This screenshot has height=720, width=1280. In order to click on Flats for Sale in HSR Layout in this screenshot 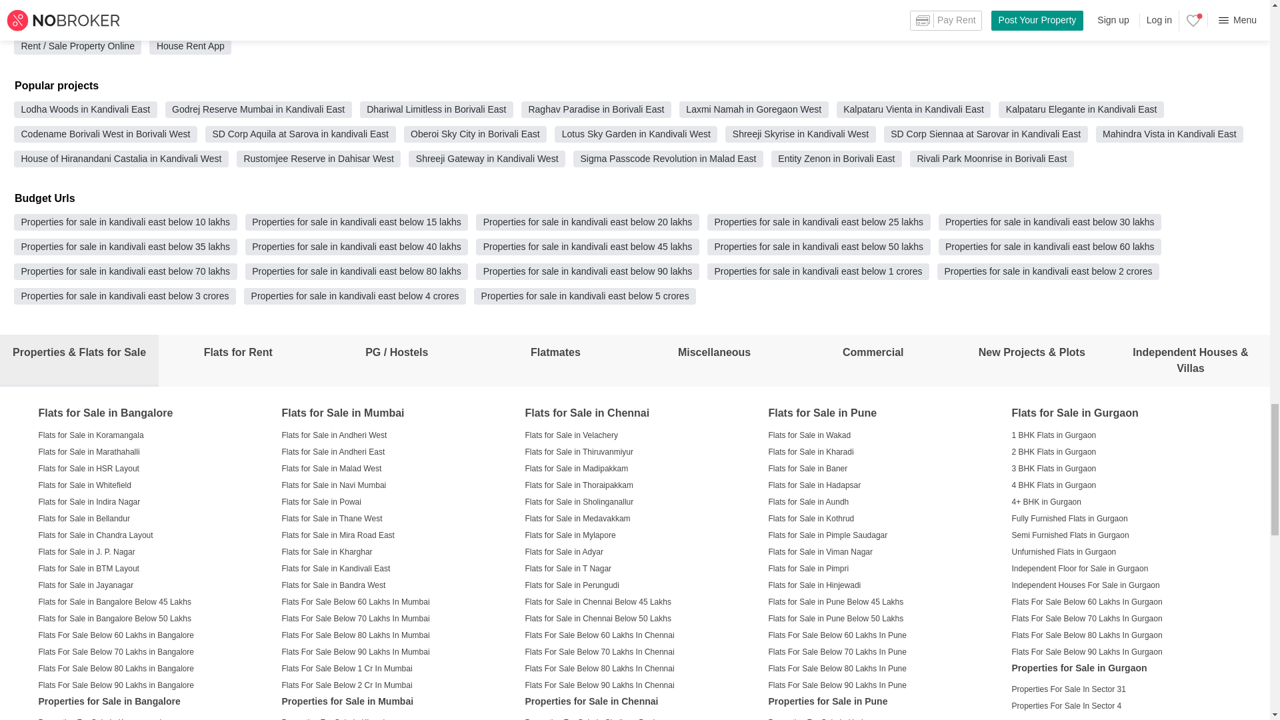, I will do `click(89, 468)`.